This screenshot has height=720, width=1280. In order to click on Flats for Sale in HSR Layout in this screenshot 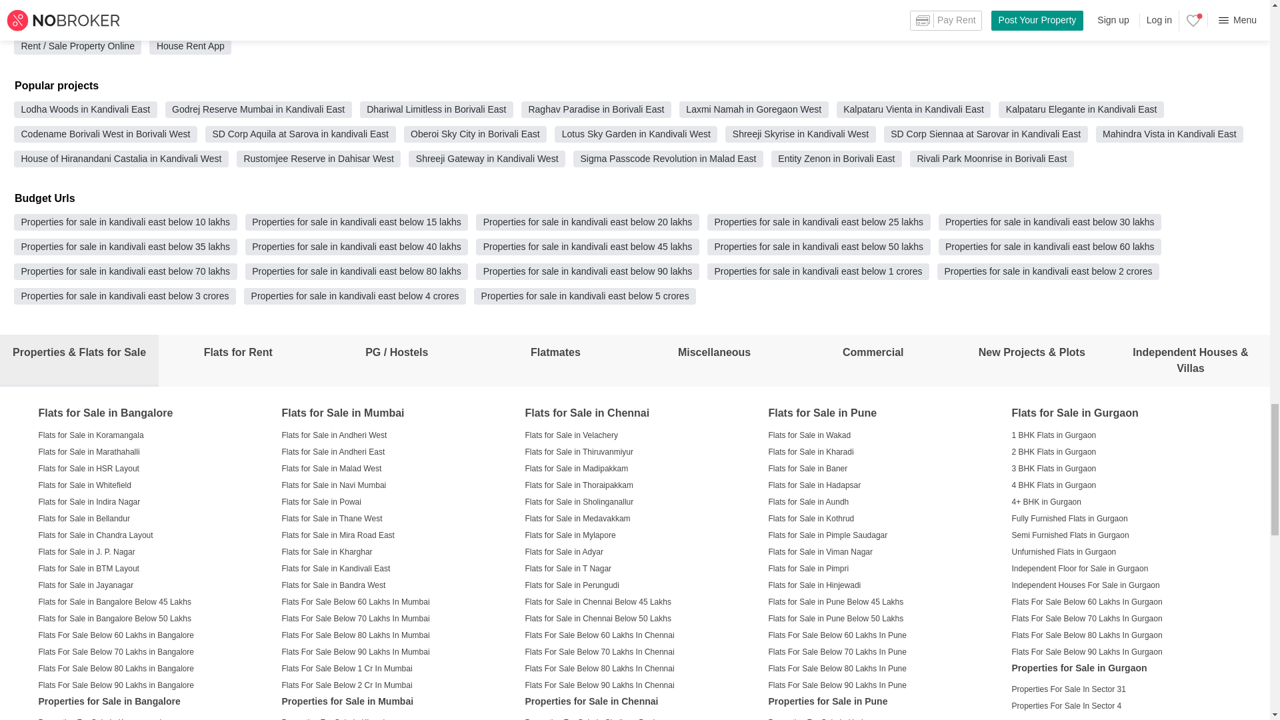, I will do `click(89, 468)`.